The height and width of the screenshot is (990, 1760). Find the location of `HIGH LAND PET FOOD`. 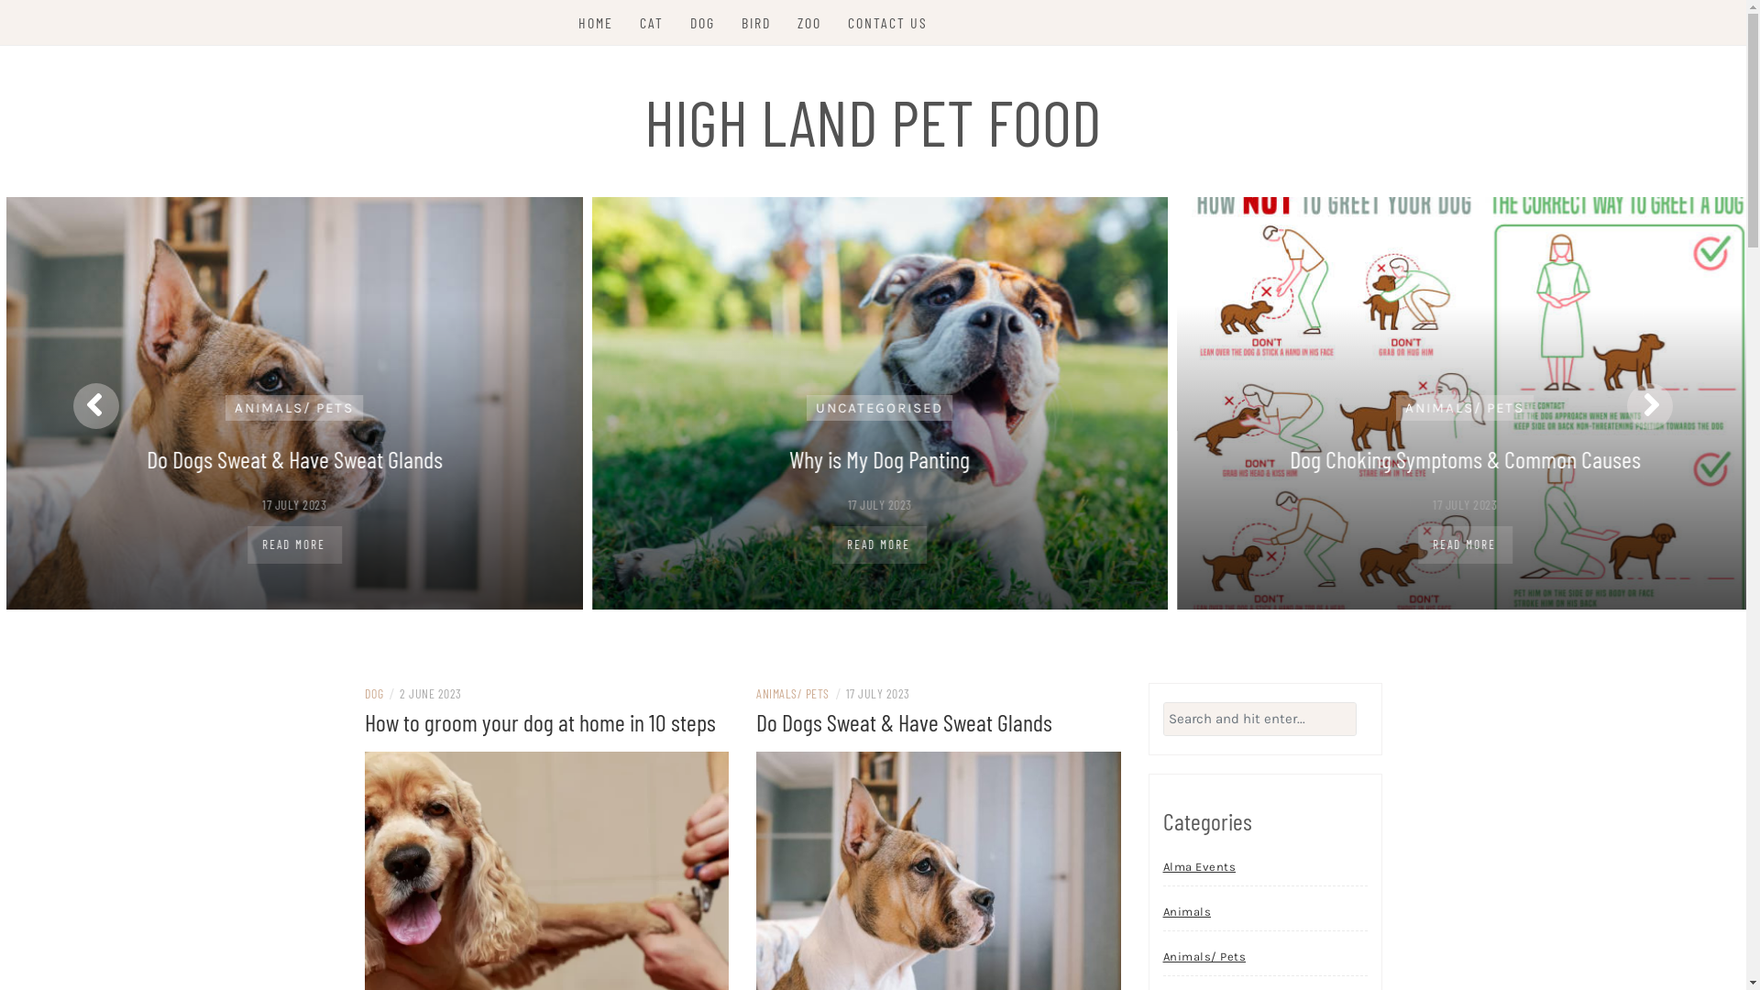

HIGH LAND PET FOOD is located at coordinates (873, 121).